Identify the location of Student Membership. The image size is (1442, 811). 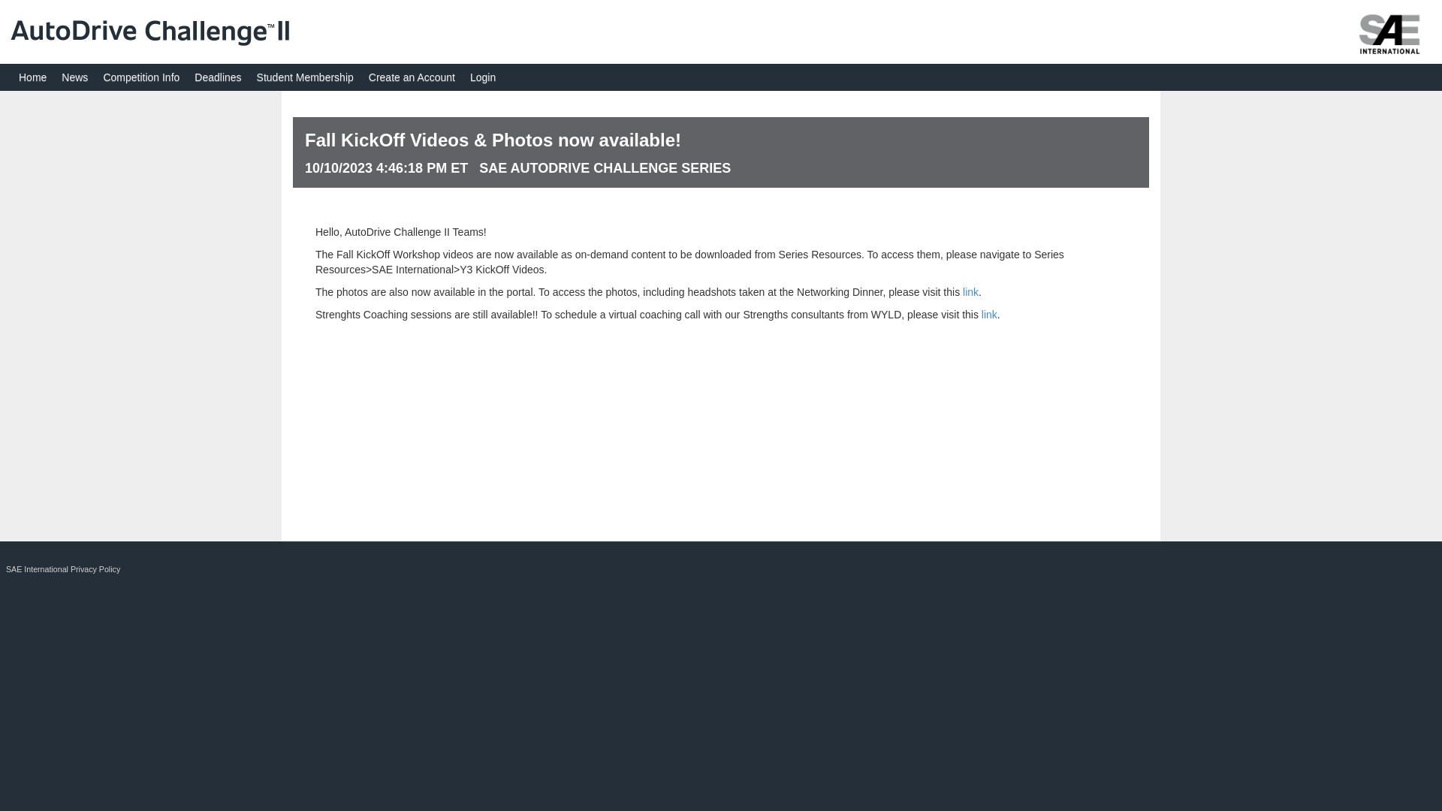
(305, 77).